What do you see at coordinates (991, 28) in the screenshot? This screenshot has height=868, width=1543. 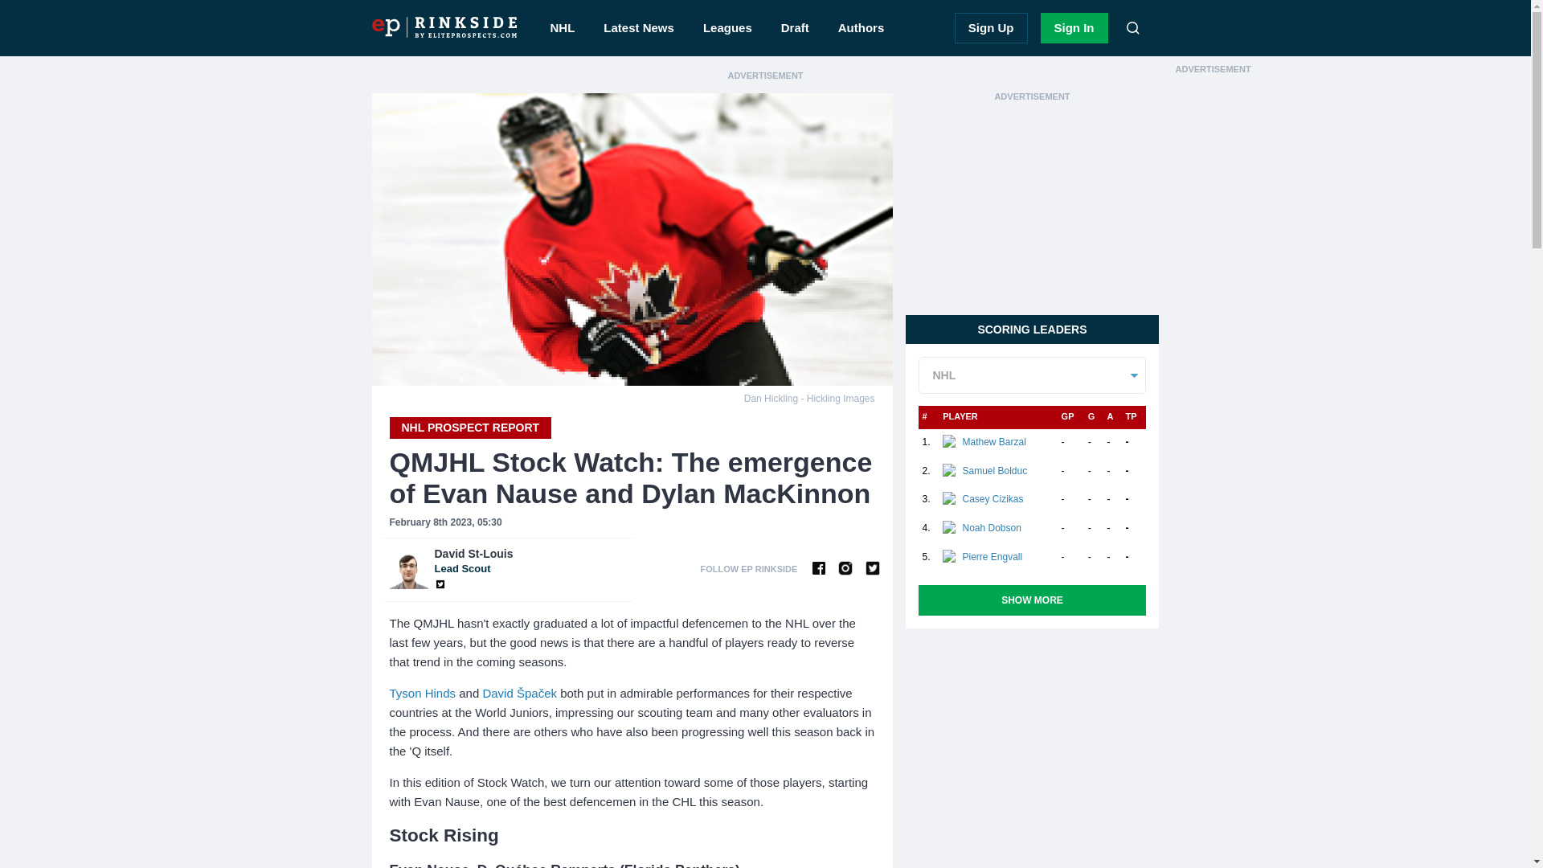 I see `Sign Up` at bounding box center [991, 28].